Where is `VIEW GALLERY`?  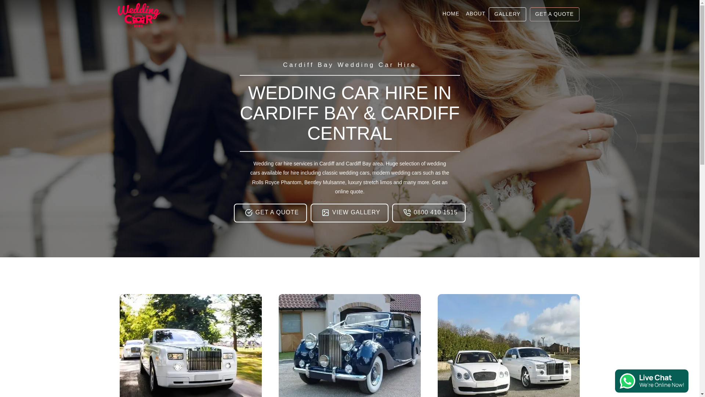
VIEW GALLERY is located at coordinates (350, 213).